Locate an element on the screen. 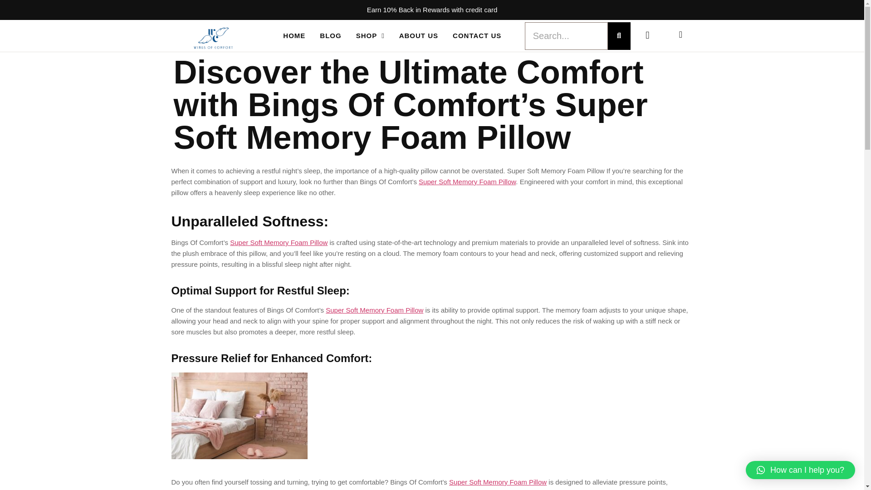  CONTACT US is located at coordinates (477, 36).